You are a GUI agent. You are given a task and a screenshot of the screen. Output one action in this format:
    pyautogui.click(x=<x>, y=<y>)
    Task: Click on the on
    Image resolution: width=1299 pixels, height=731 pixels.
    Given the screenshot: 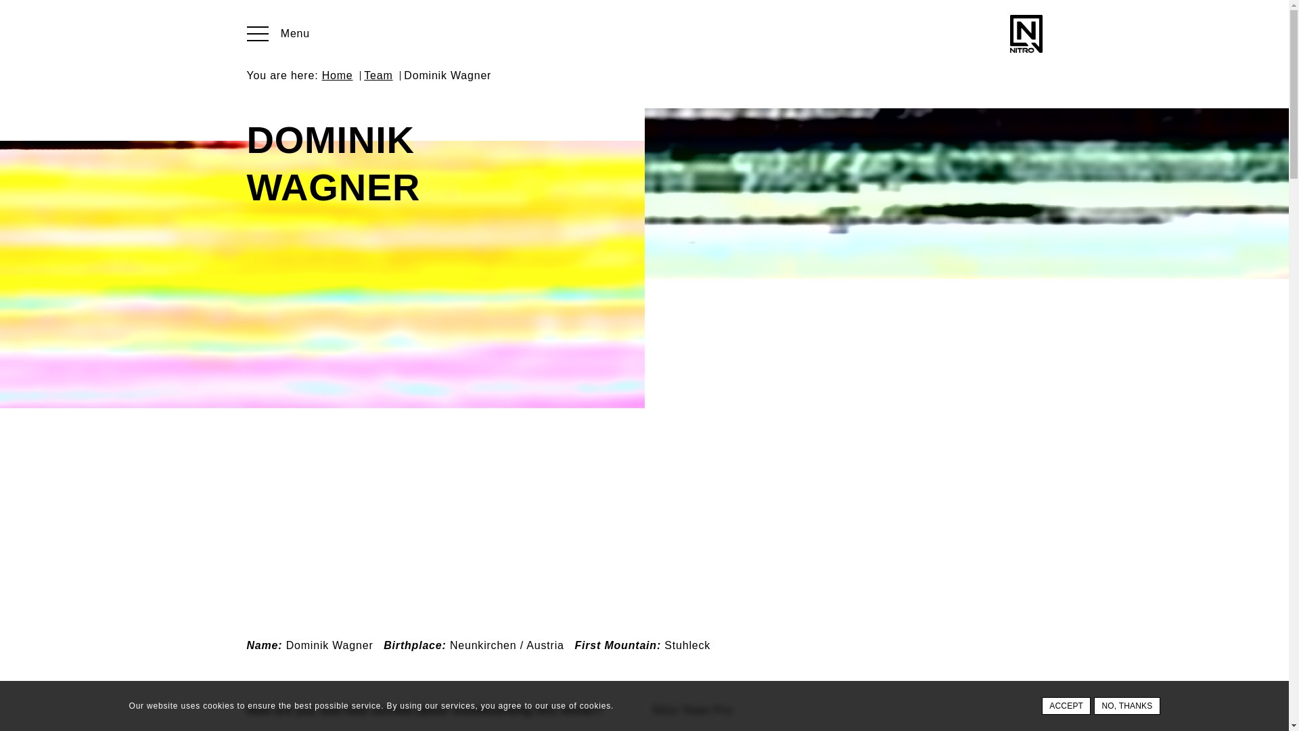 What is the action you would take?
    pyautogui.click(x=8, y=9)
    